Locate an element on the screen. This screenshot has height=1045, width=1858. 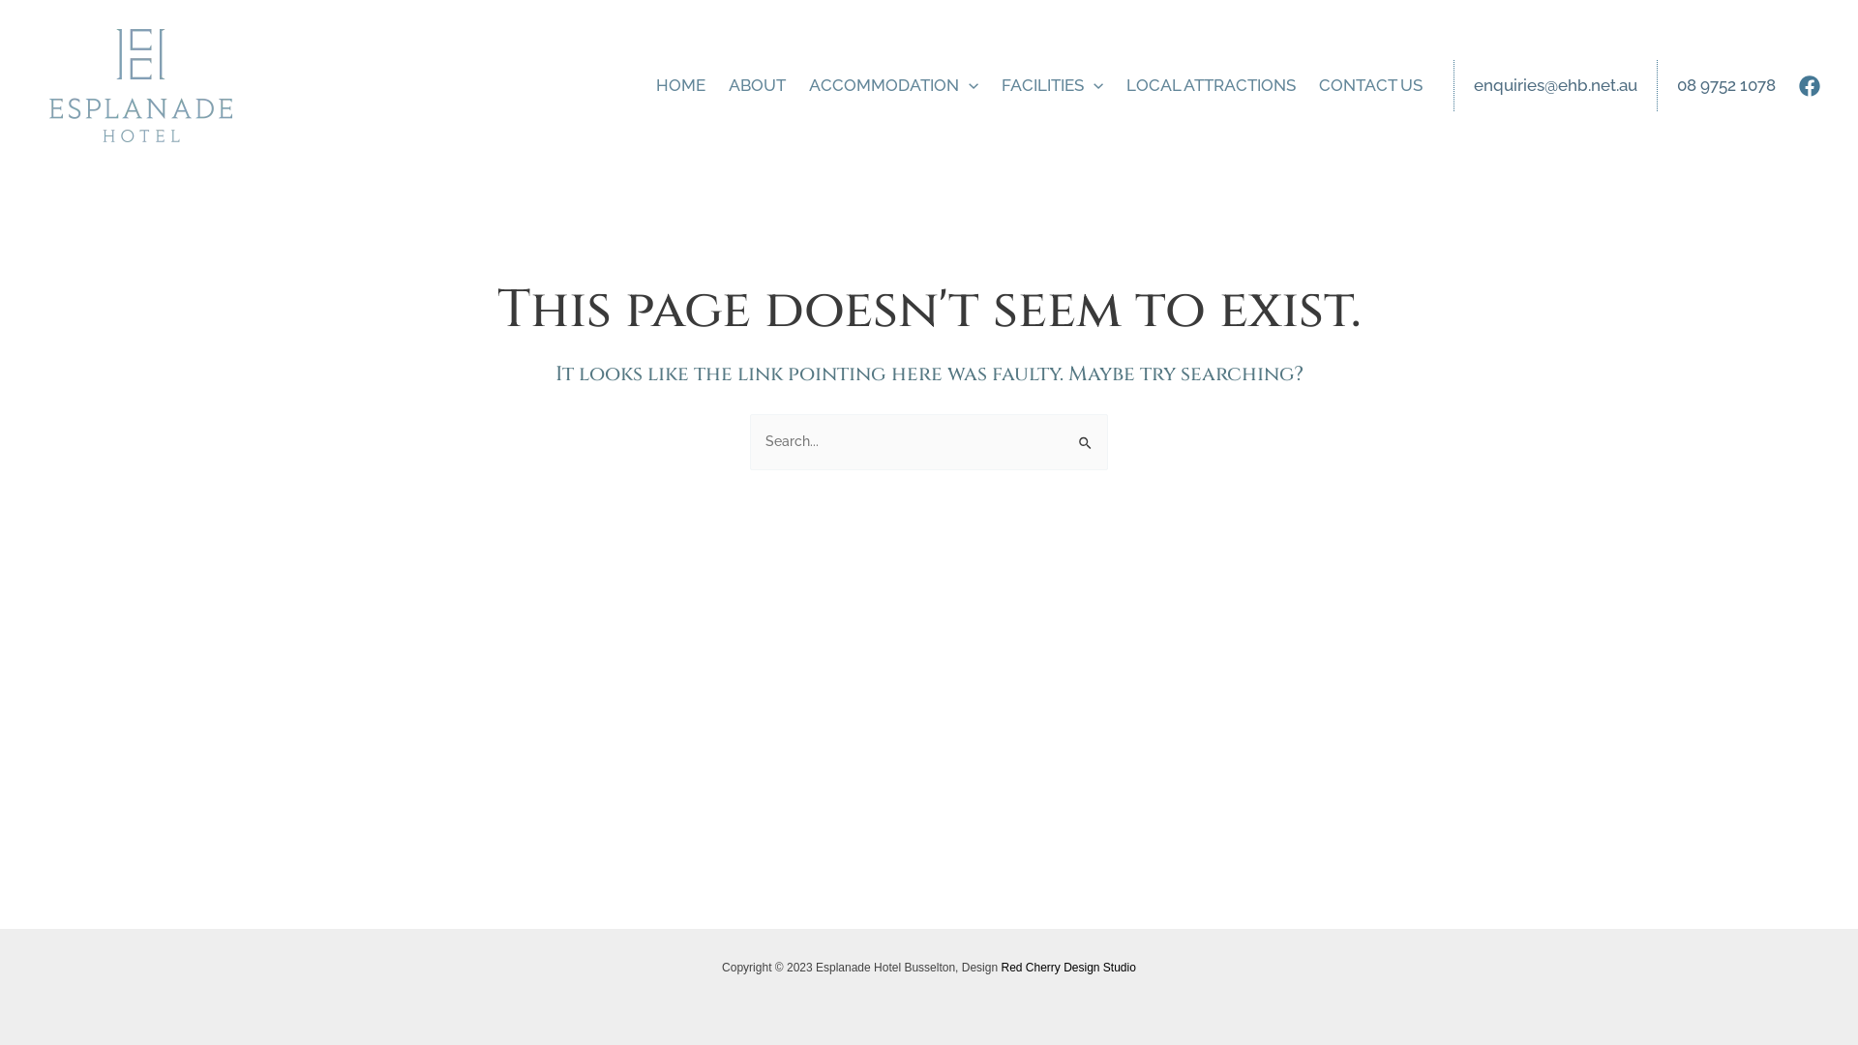
08 9752 1078 is located at coordinates (1726, 85).